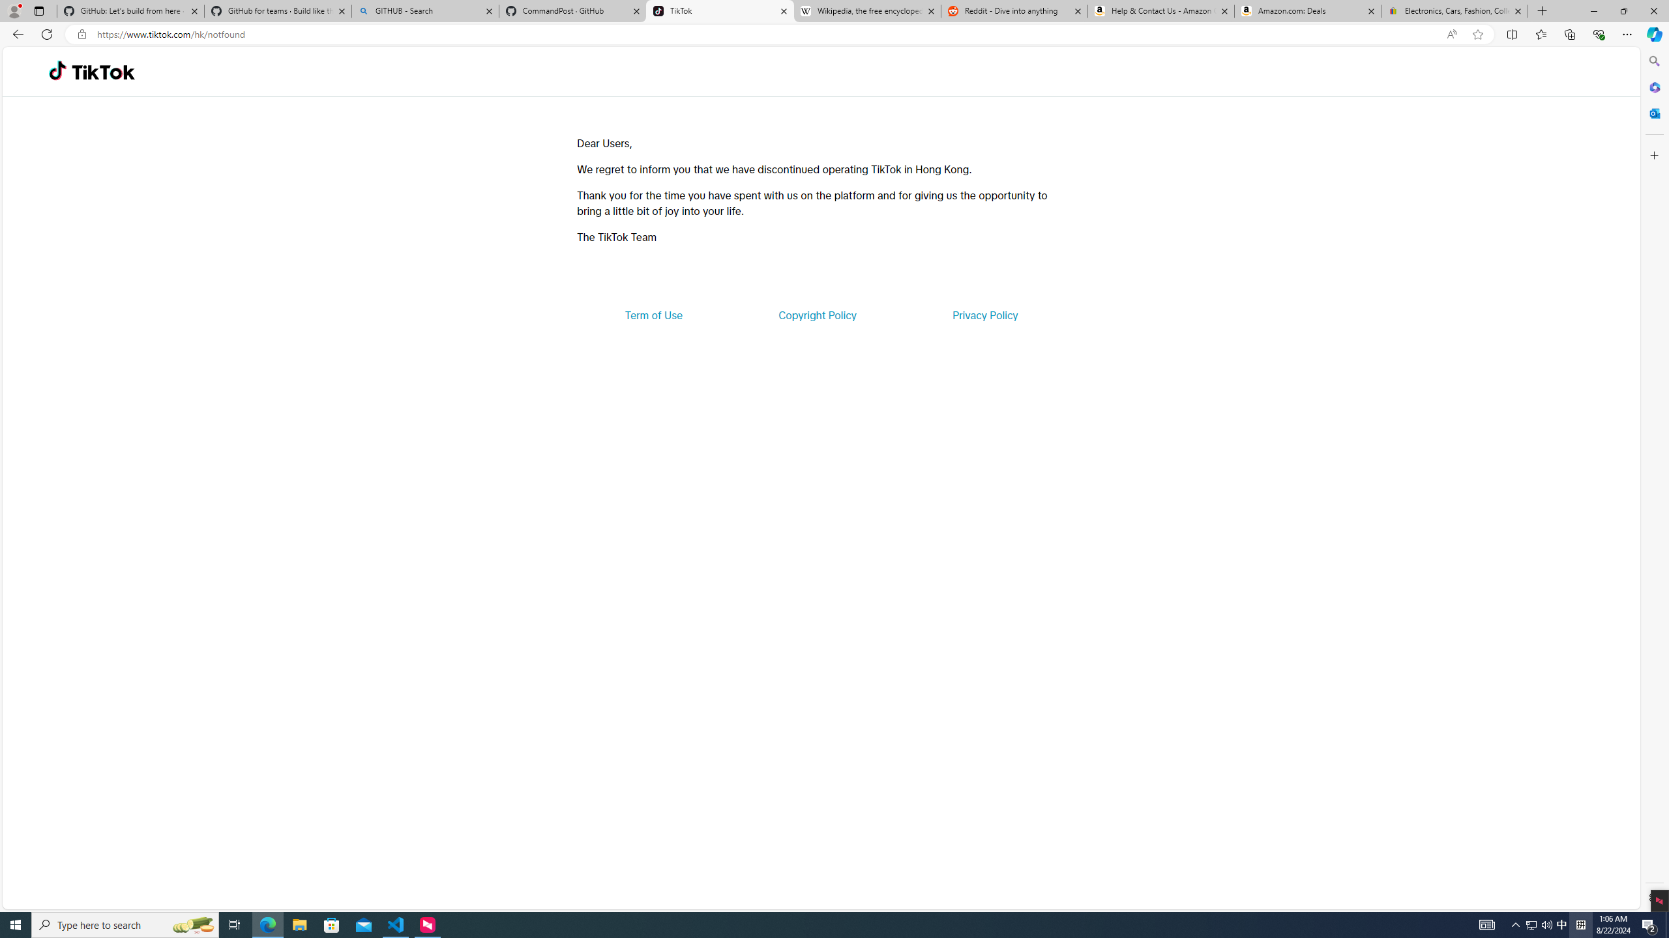 The height and width of the screenshot is (938, 1669). I want to click on View site information, so click(81, 35).